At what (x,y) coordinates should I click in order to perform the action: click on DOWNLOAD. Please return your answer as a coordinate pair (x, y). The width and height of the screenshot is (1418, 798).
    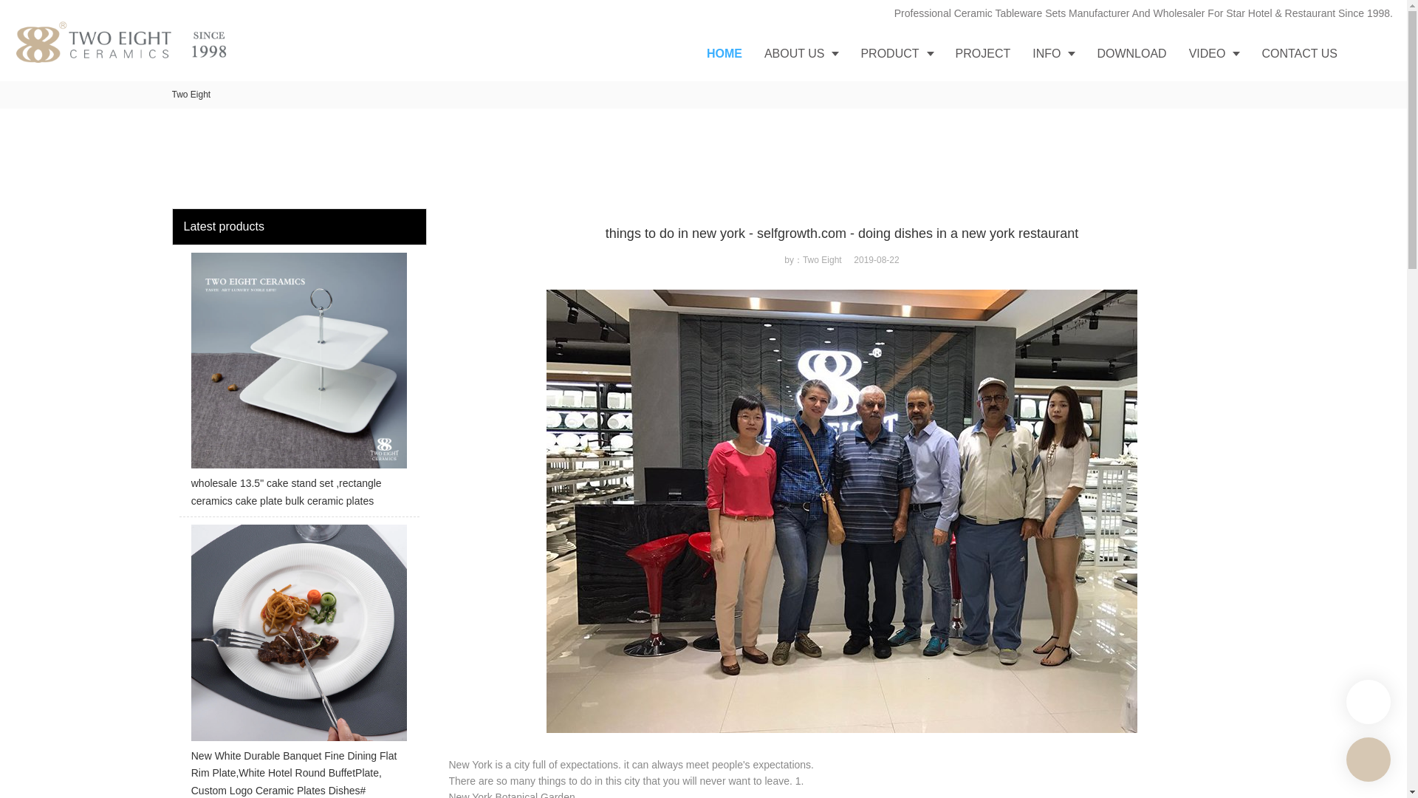
    Looking at the image, I should click on (1131, 53).